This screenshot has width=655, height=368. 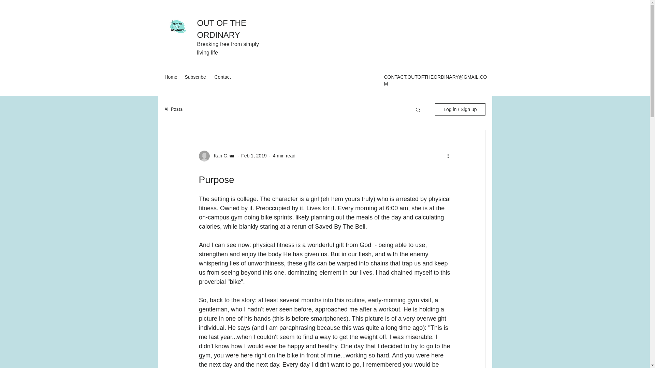 I want to click on All Posts, so click(x=173, y=109).